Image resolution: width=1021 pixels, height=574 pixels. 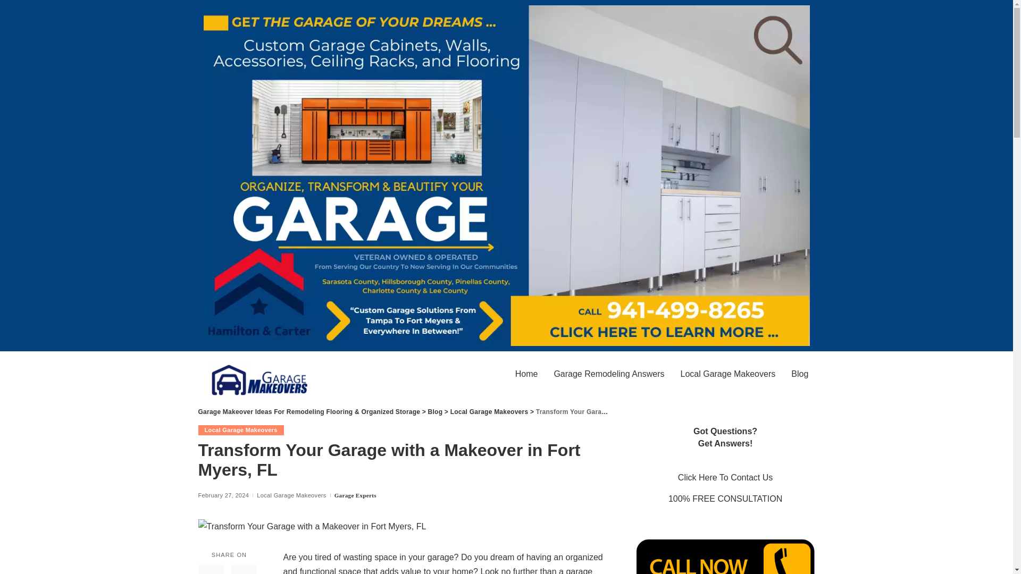 What do you see at coordinates (355, 495) in the screenshot?
I see `Garage Experts` at bounding box center [355, 495].